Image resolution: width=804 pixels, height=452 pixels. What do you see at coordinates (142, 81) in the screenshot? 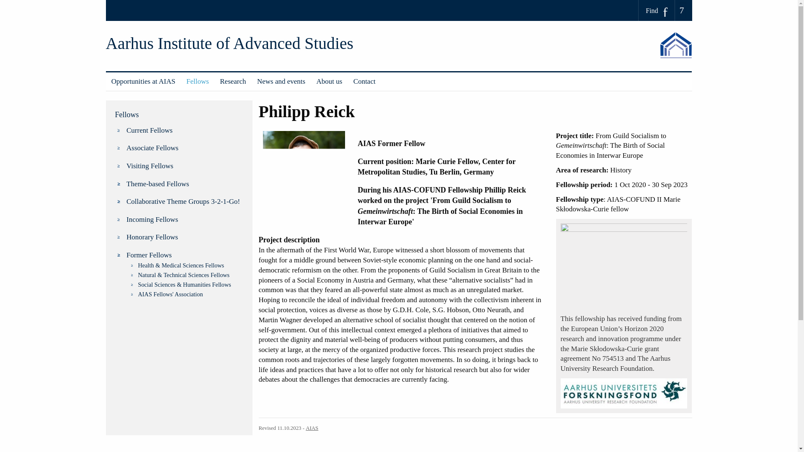
I see `Opportunities at AIAS` at bounding box center [142, 81].